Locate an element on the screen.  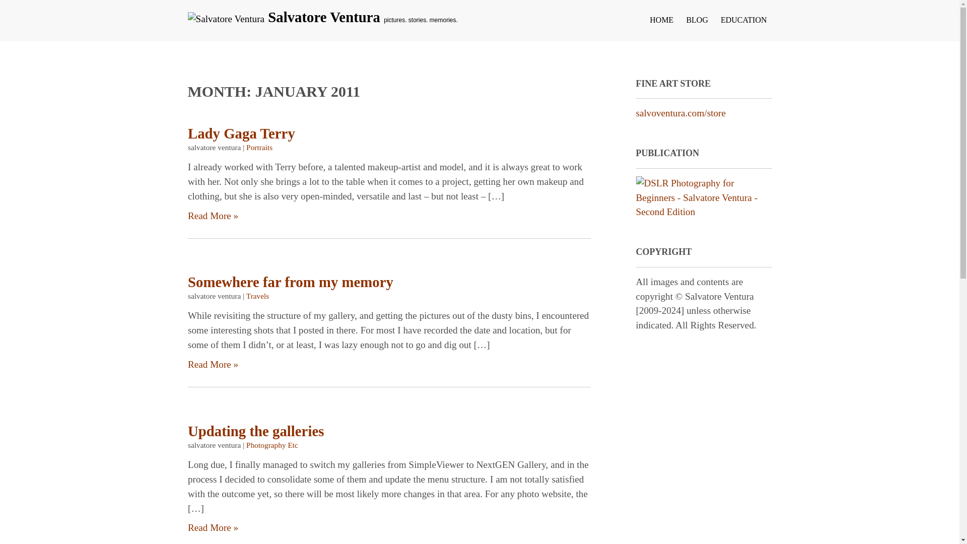
EDUCATION is located at coordinates (742, 24).